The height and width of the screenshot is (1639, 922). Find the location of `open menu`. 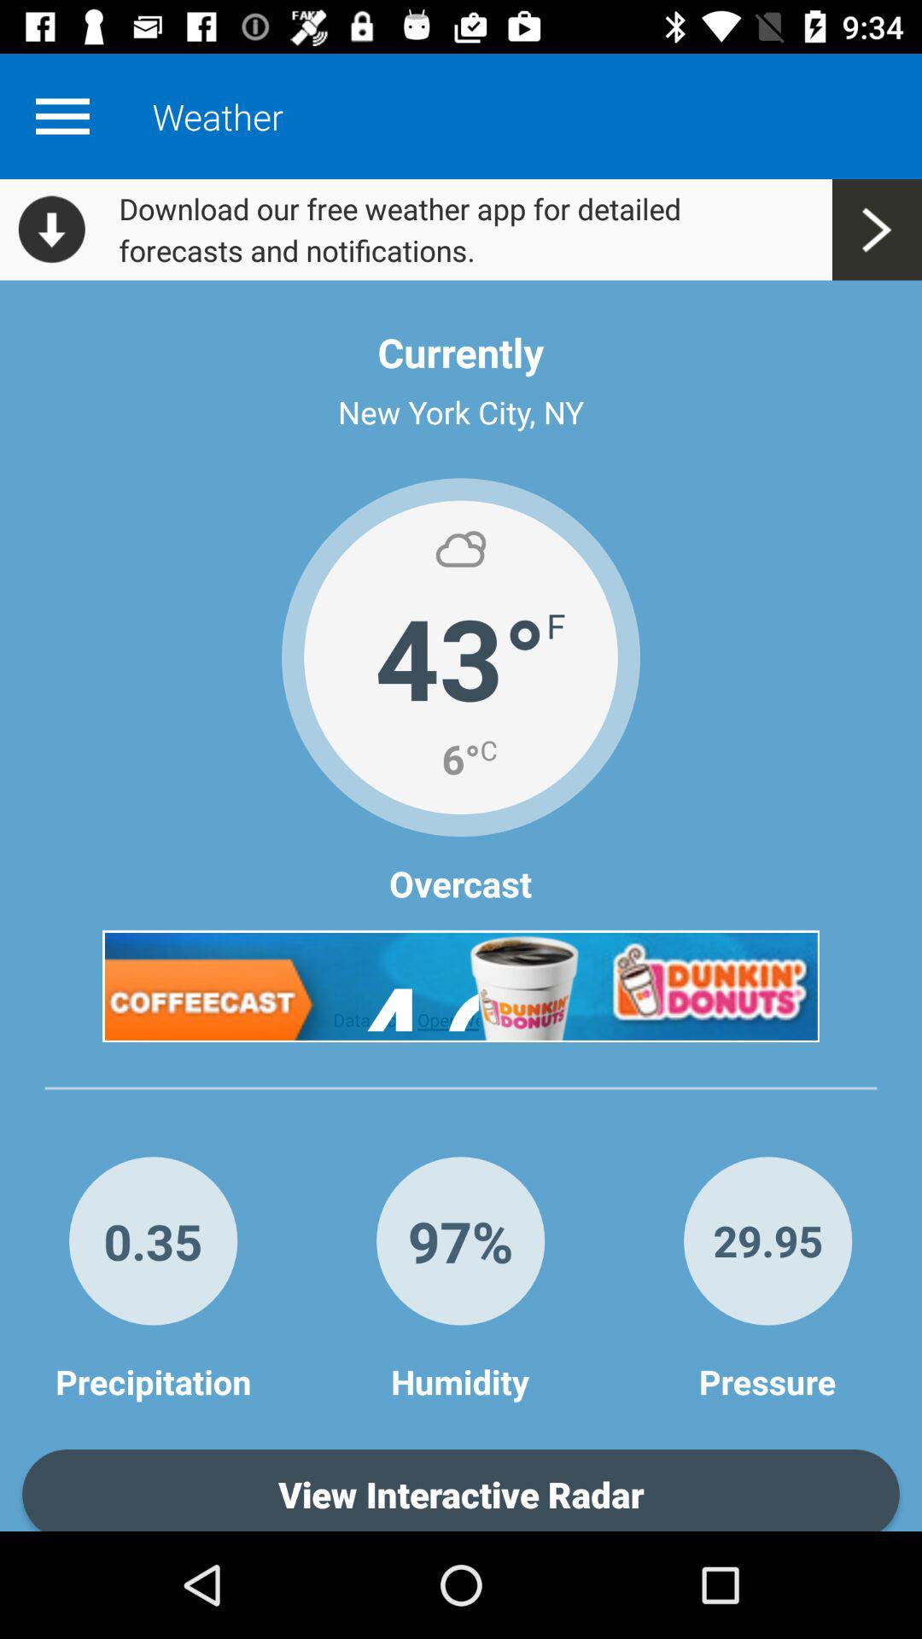

open menu is located at coordinates (62, 116).